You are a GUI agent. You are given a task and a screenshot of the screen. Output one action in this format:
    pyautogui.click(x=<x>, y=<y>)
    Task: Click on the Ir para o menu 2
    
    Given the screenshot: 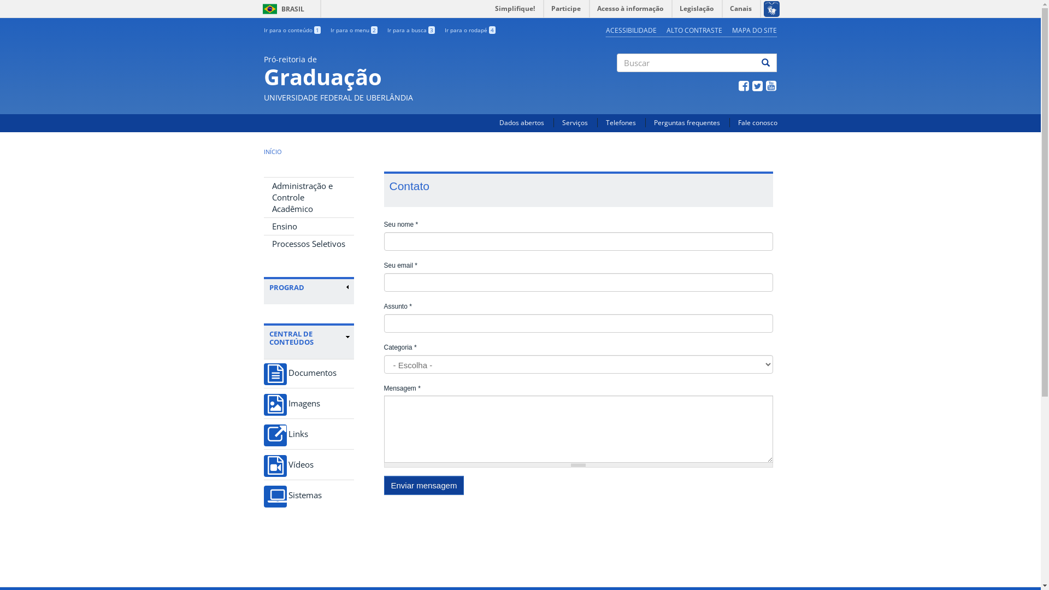 What is the action you would take?
    pyautogui.click(x=353, y=30)
    